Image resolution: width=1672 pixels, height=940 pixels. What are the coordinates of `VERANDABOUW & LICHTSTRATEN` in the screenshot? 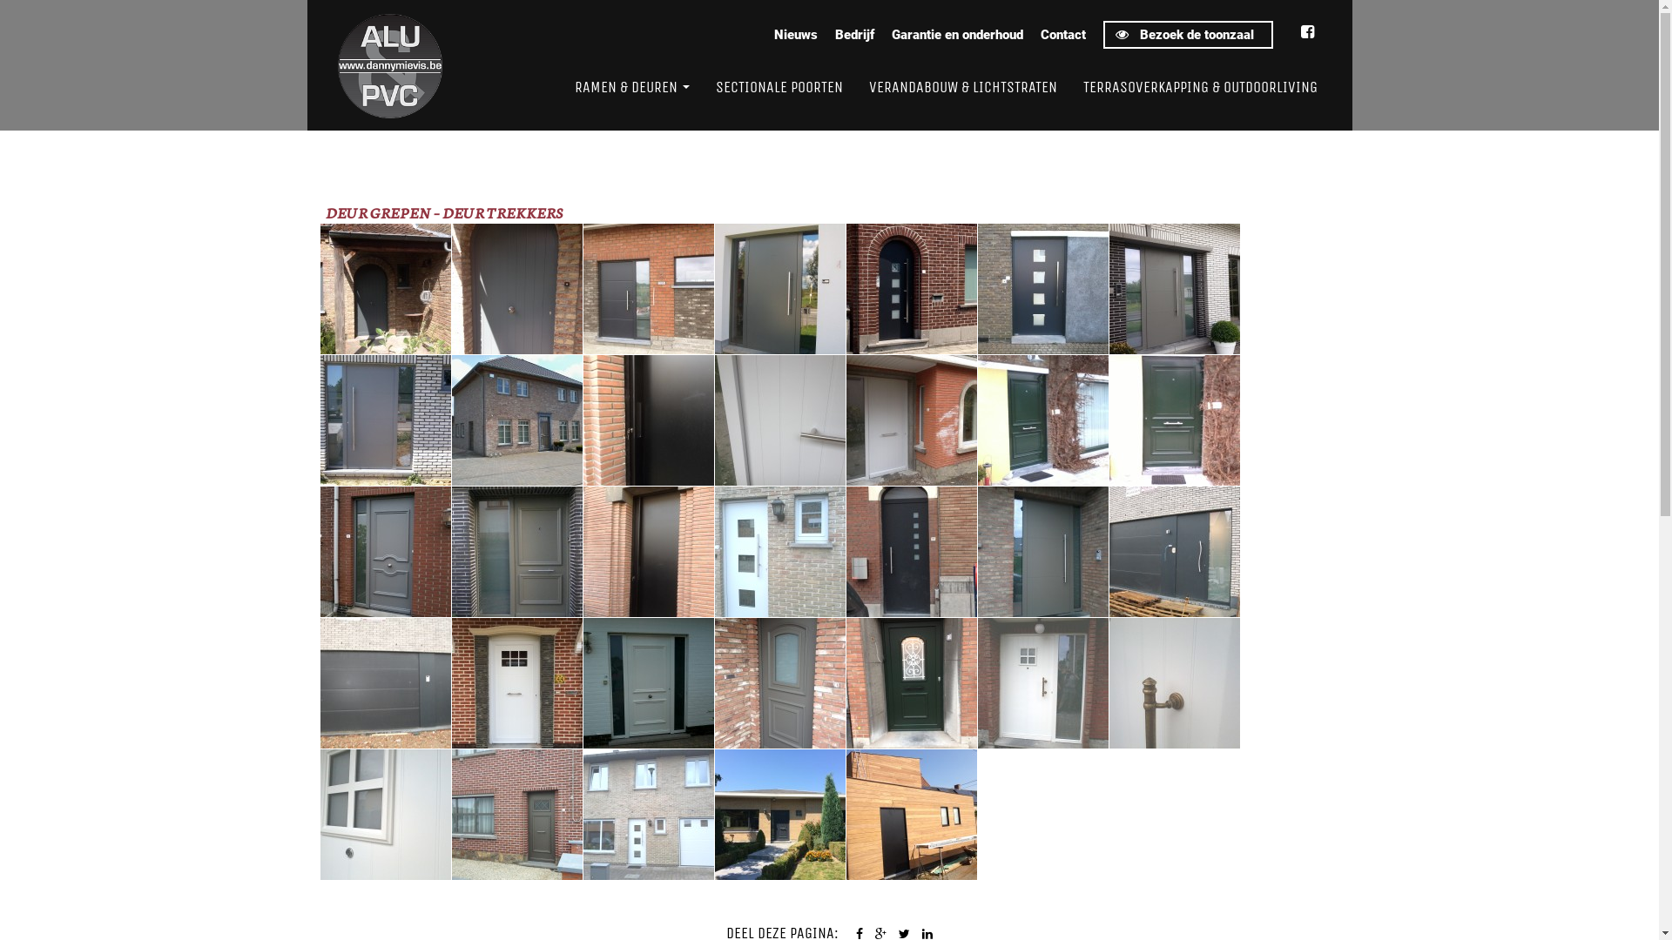 It's located at (962, 87).